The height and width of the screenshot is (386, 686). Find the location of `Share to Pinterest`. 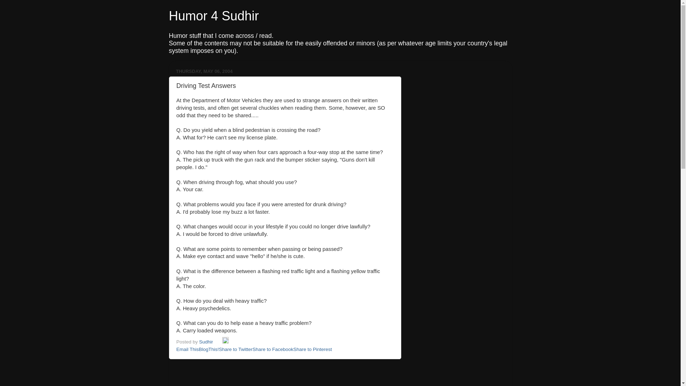

Share to Pinterest is located at coordinates (313, 349).